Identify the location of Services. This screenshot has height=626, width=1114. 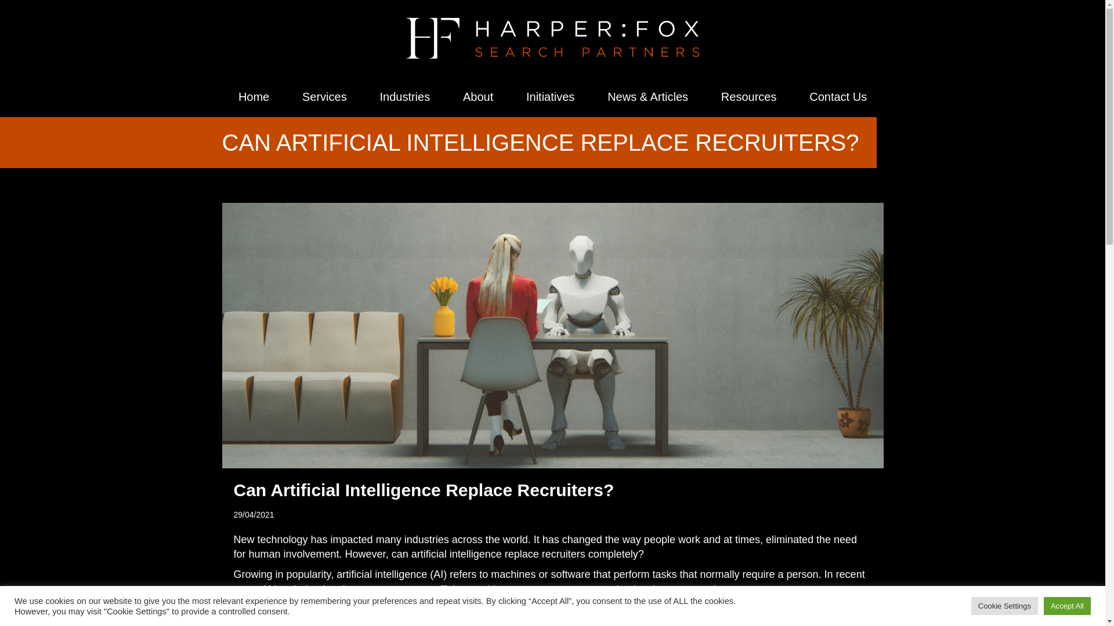
(324, 96).